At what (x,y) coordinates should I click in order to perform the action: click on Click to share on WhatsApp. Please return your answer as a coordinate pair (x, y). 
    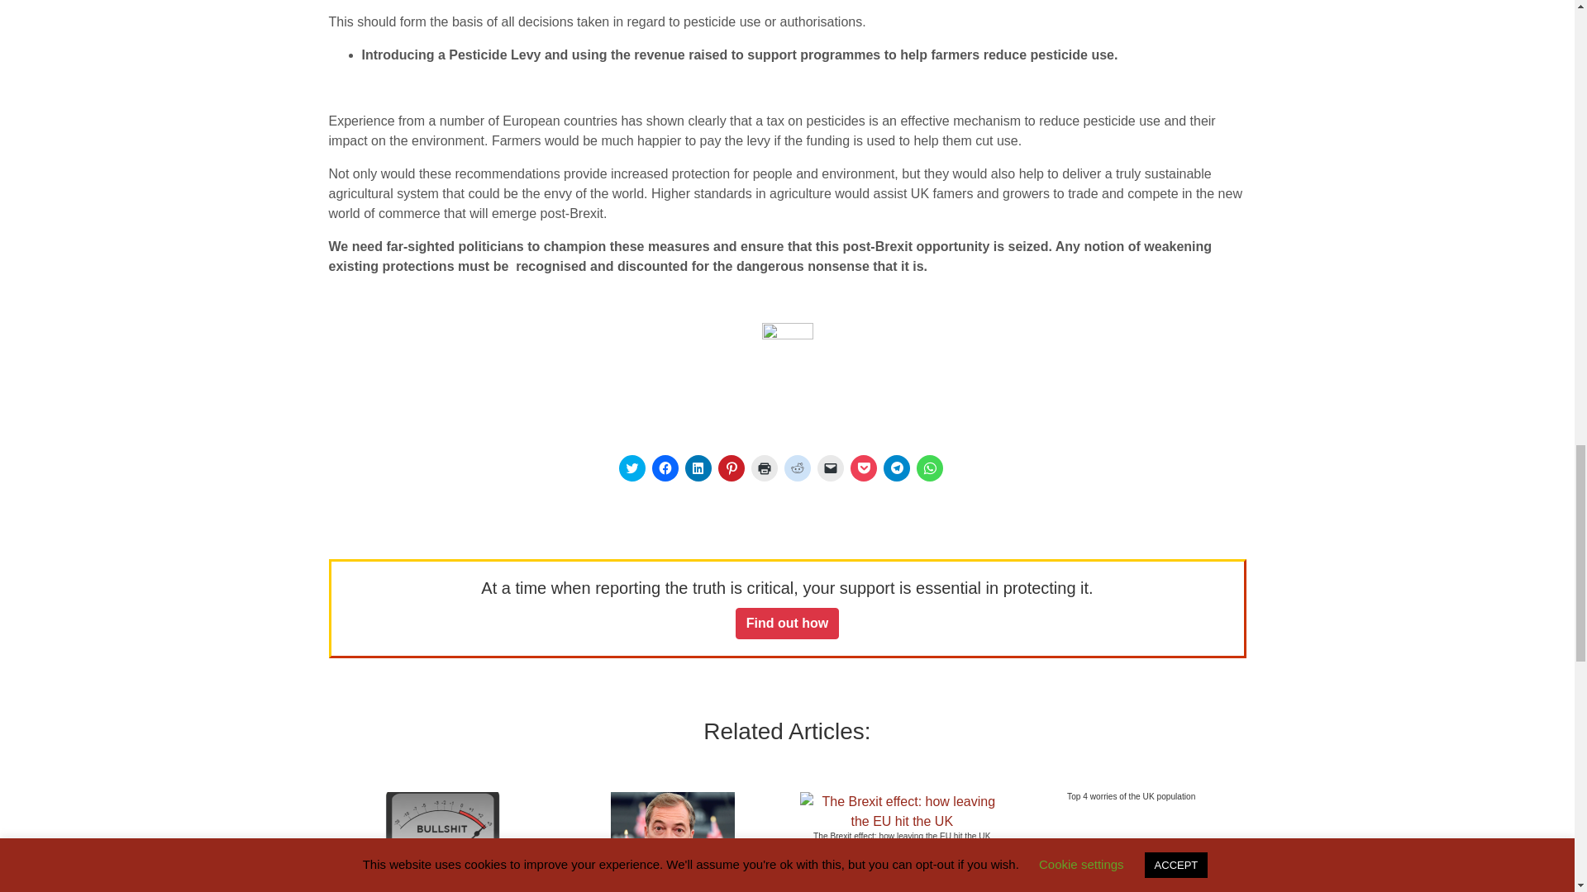
    Looking at the image, I should click on (929, 467).